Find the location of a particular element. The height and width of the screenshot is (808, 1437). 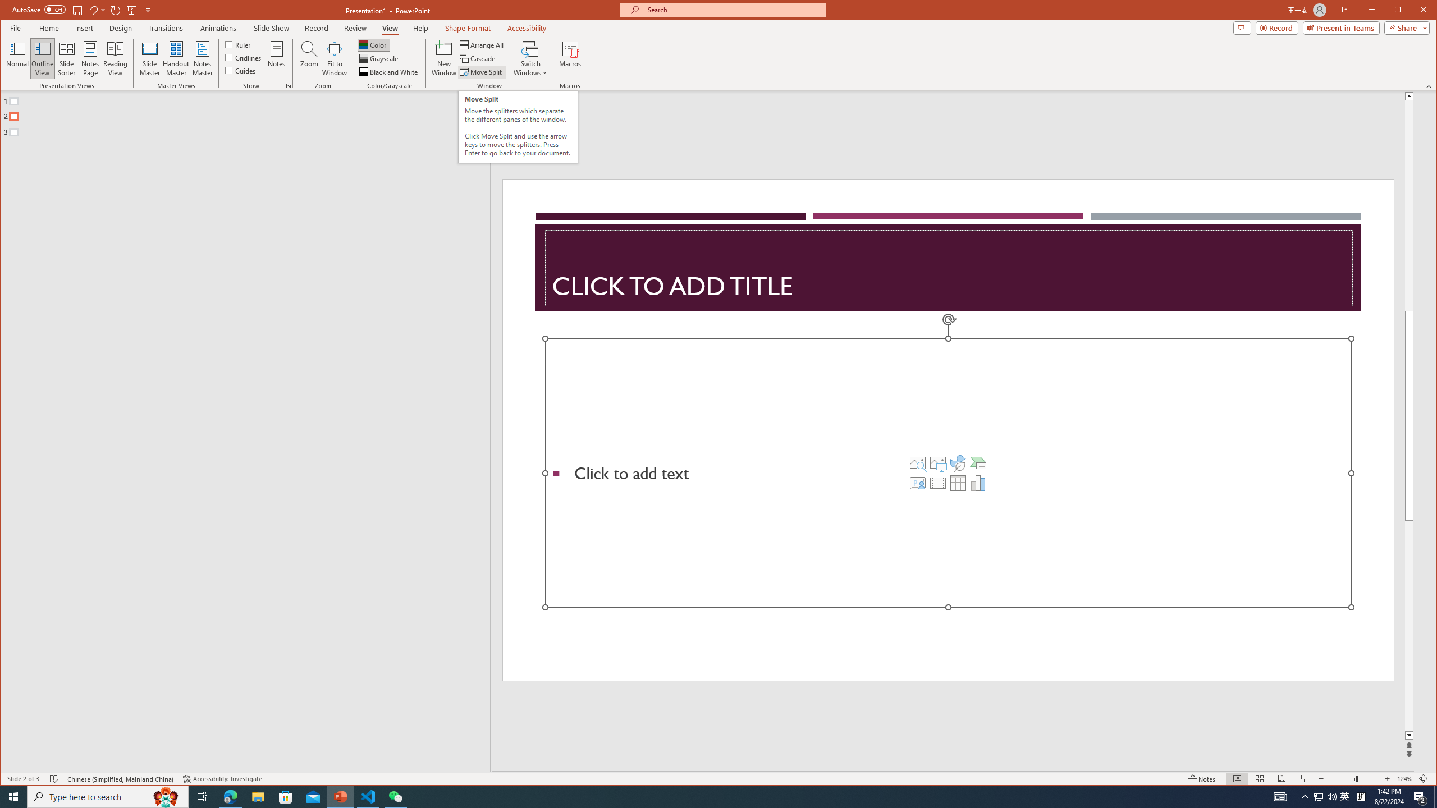

Notes Master is located at coordinates (202, 58).